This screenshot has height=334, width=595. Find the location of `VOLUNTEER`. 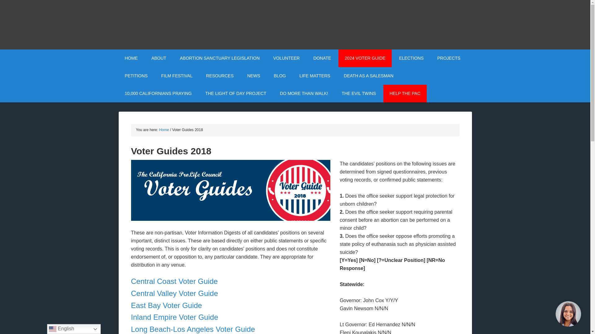

VOLUNTEER is located at coordinates (287, 58).